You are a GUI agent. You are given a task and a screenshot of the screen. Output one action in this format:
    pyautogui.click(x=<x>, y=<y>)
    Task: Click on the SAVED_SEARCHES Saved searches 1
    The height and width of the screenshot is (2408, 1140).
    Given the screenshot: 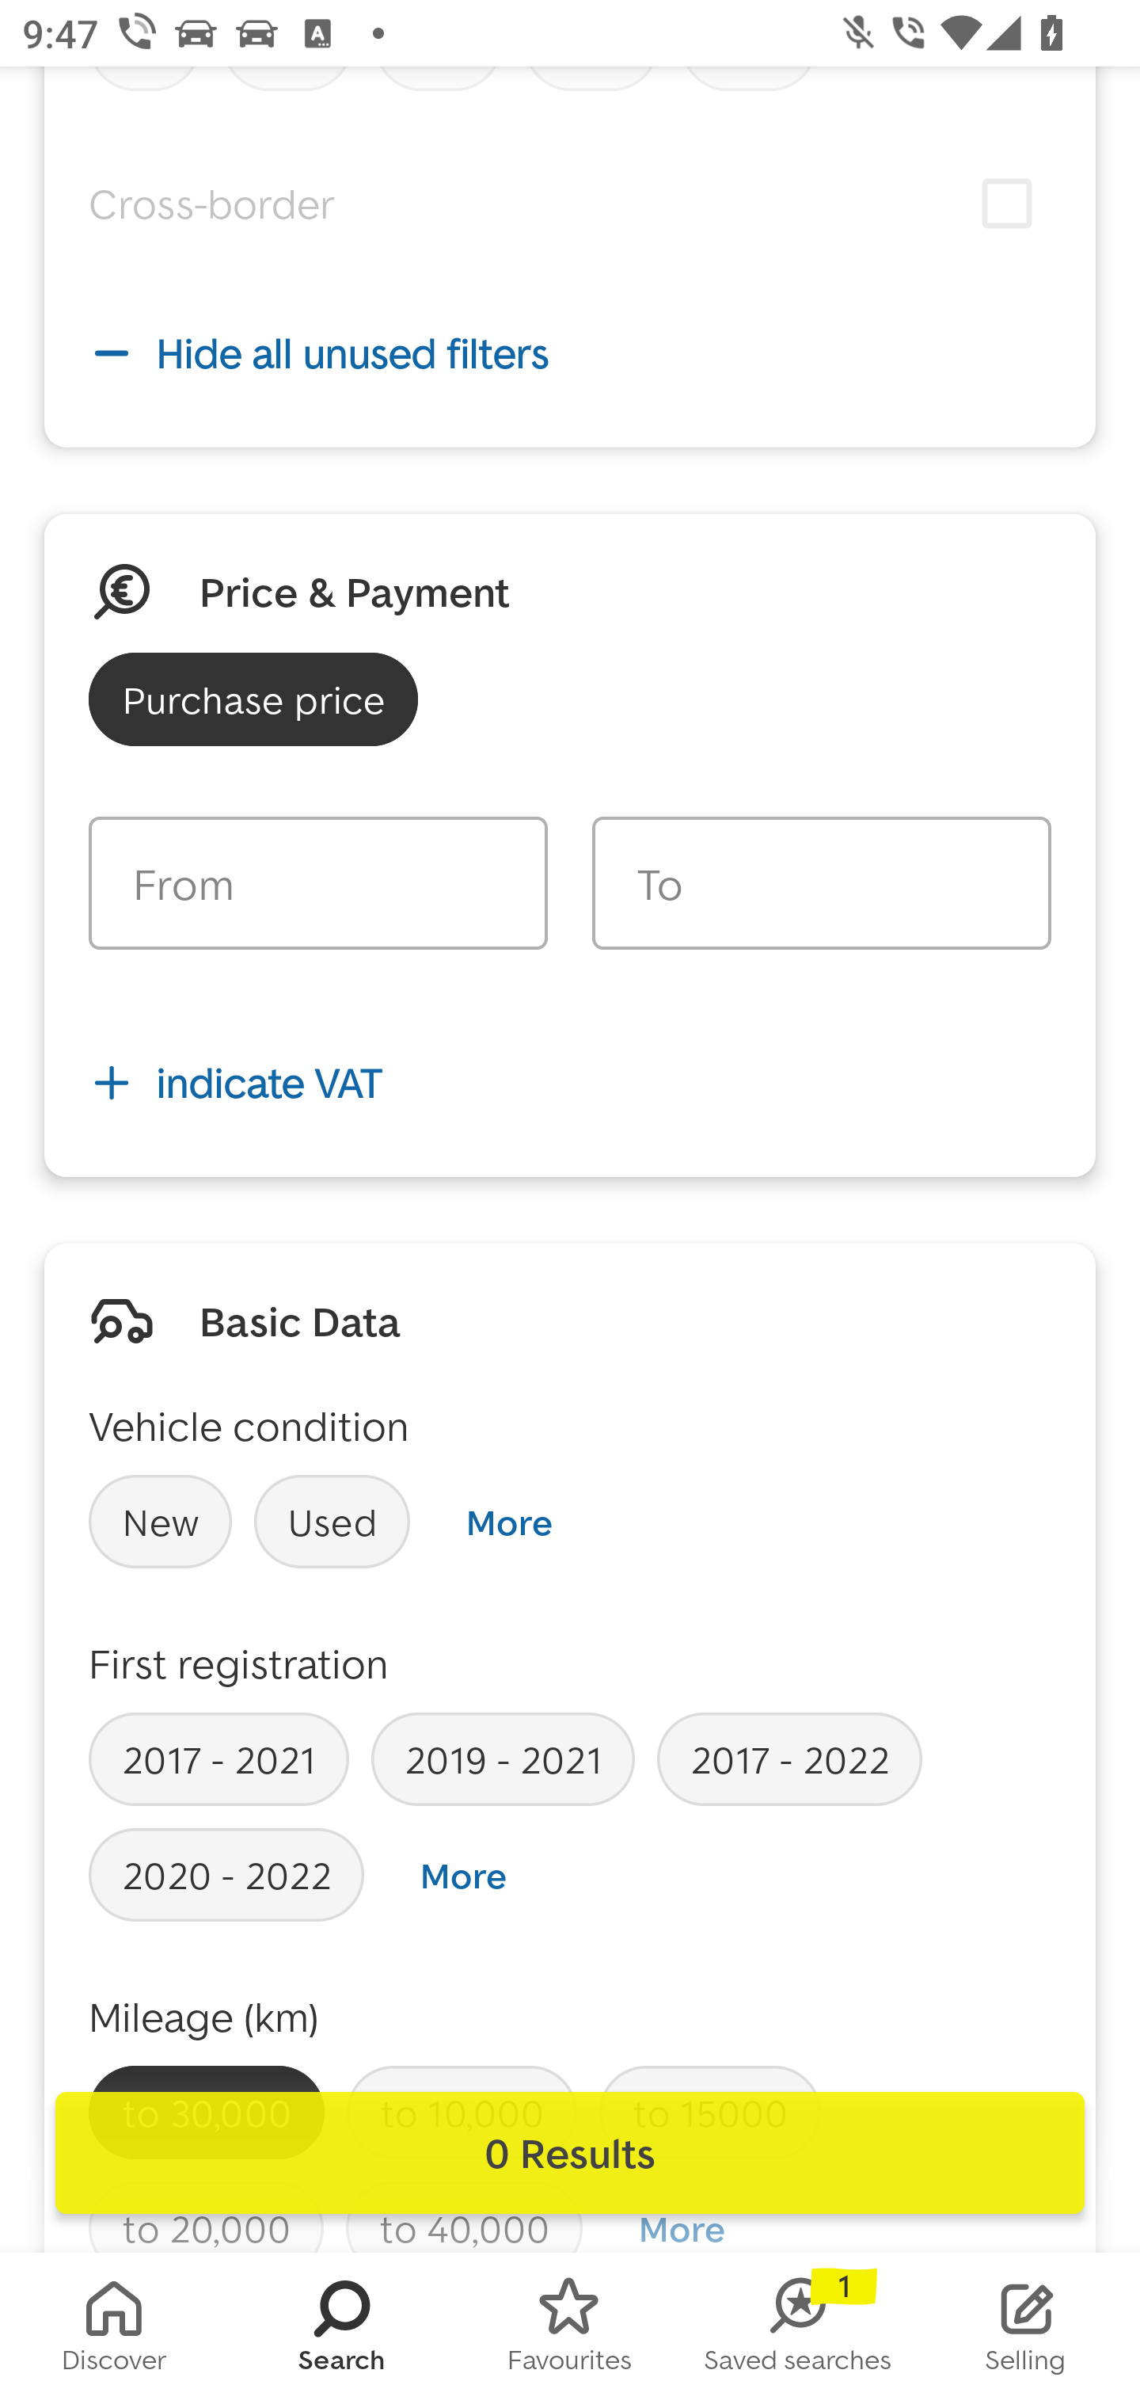 What is the action you would take?
    pyautogui.click(x=798, y=2330)
    